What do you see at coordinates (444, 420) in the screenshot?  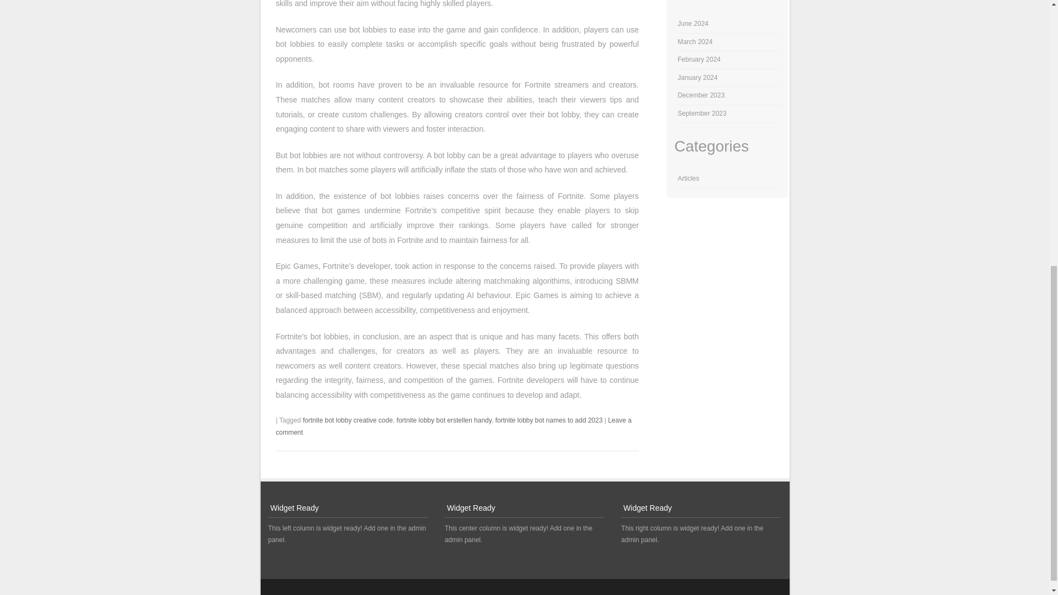 I see `fortnite lobby bot erstellen handy` at bounding box center [444, 420].